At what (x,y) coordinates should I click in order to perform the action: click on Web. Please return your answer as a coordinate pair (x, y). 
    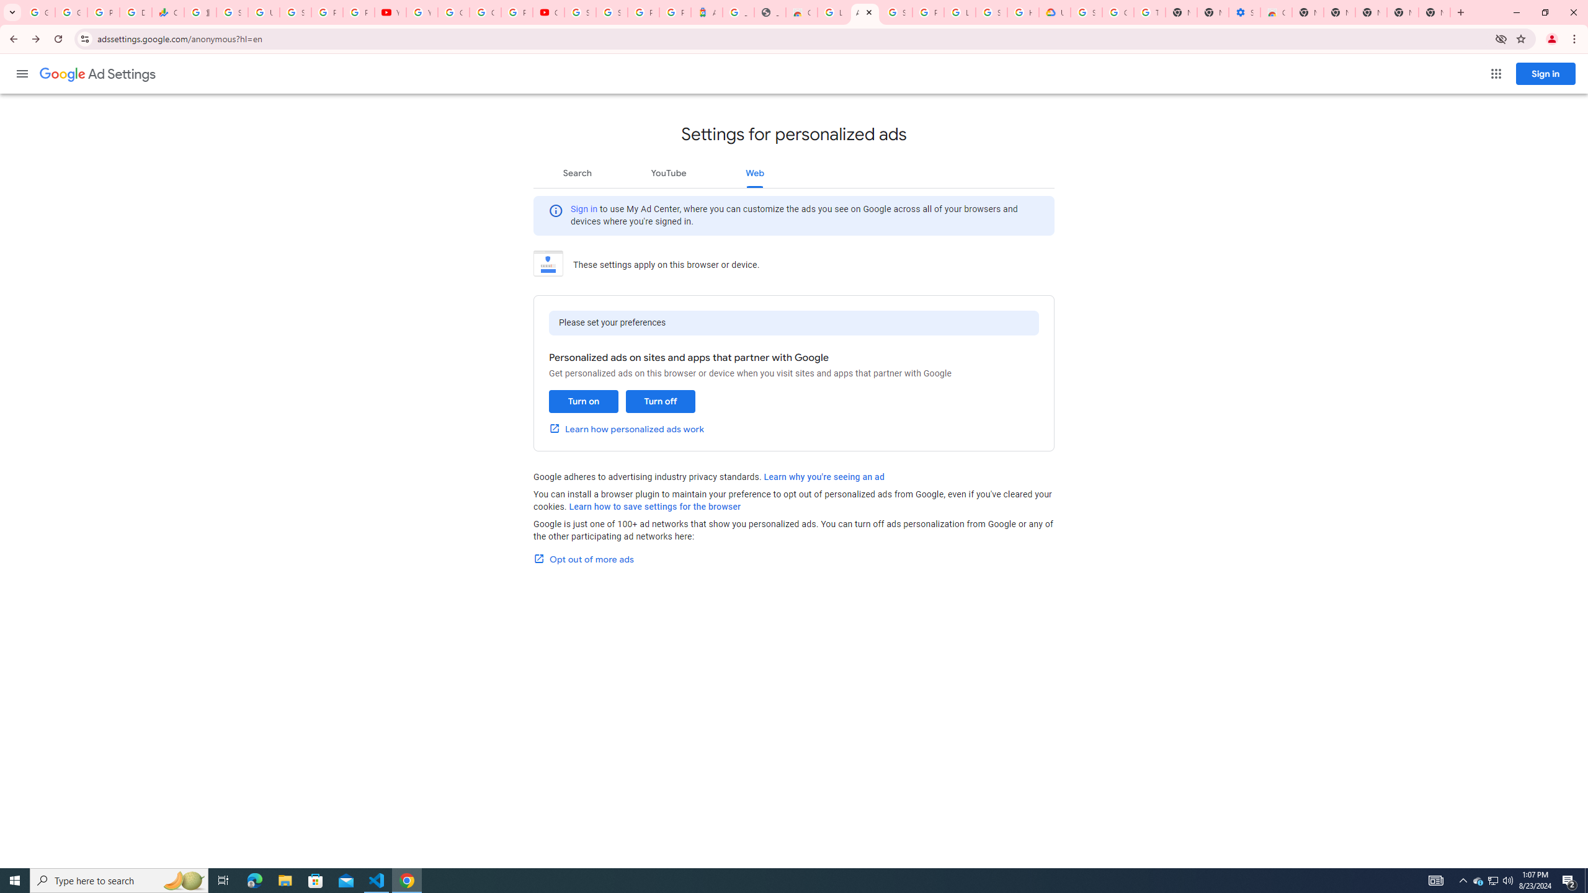
    Looking at the image, I should click on (755, 172).